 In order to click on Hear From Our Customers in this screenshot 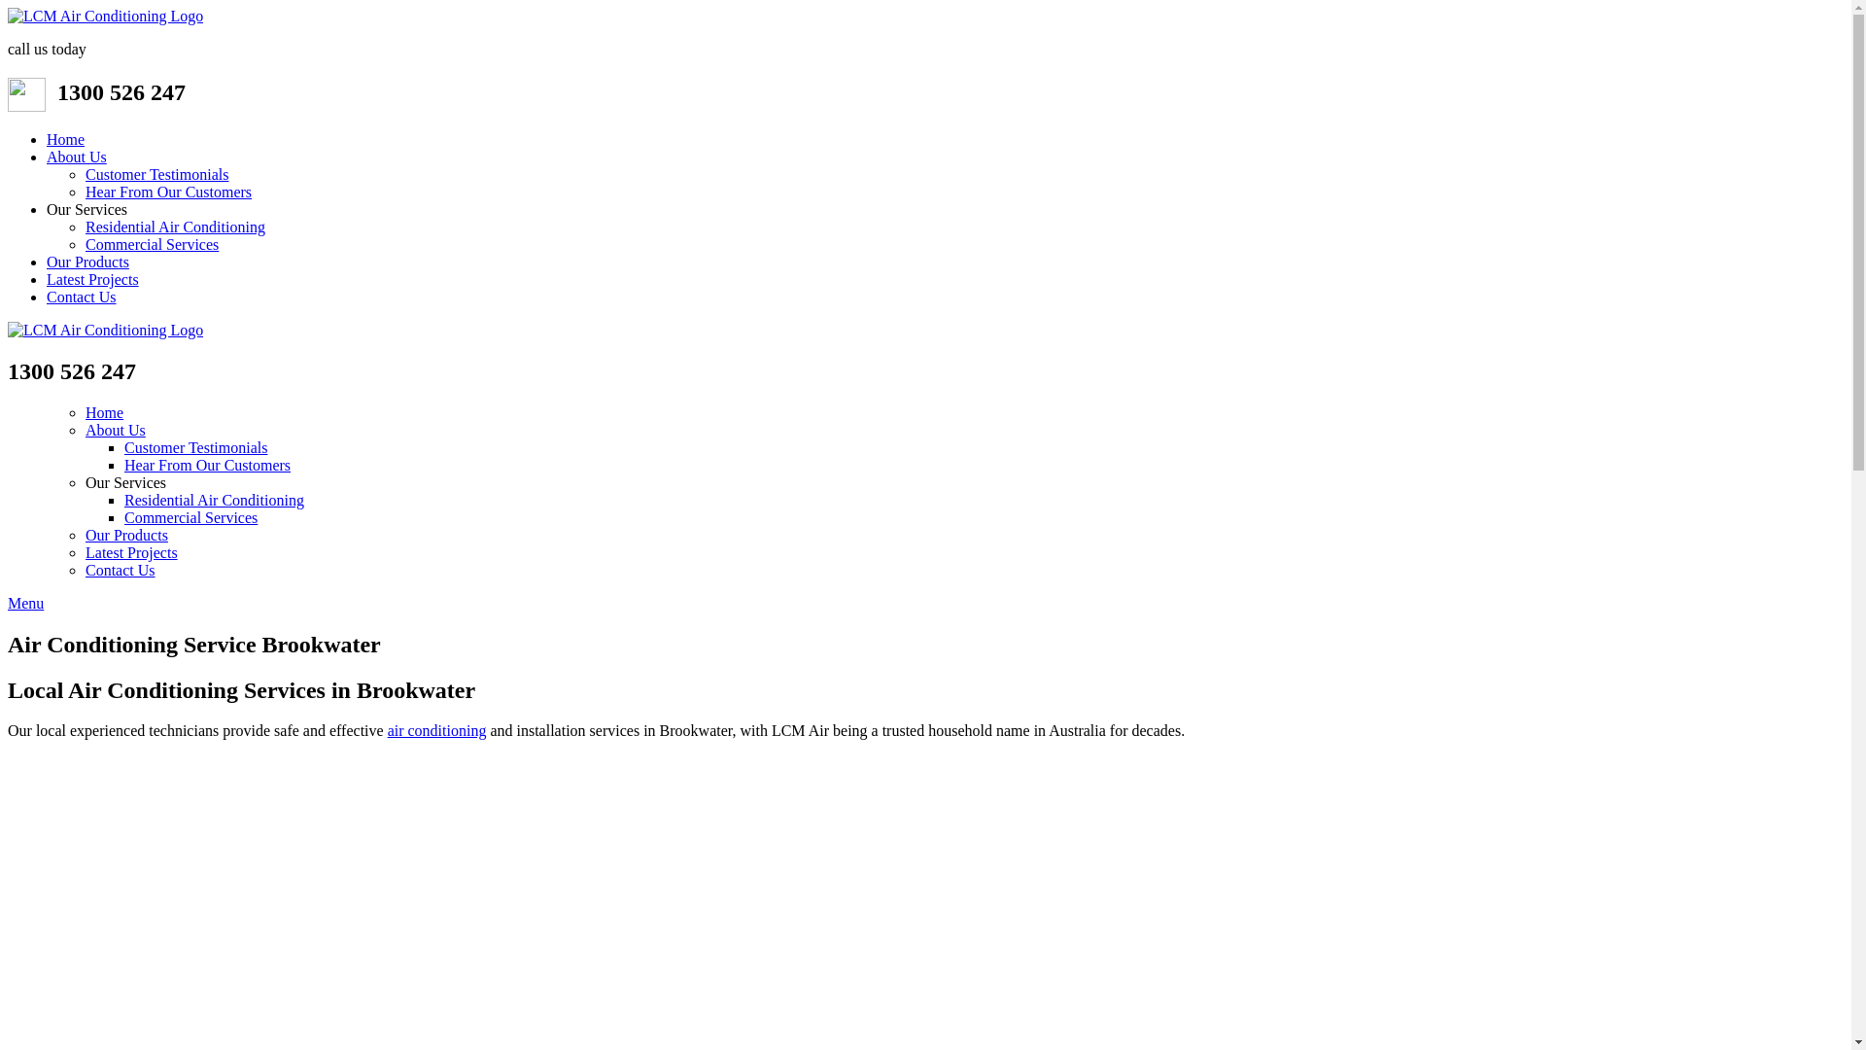, I will do `click(208, 465)`.